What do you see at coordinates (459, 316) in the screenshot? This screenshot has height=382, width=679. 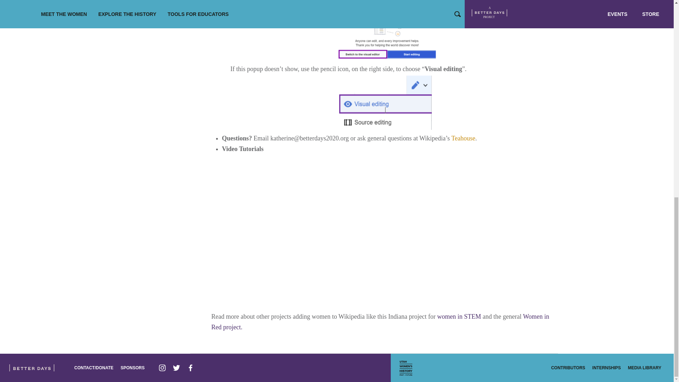 I see `women in STEM` at bounding box center [459, 316].